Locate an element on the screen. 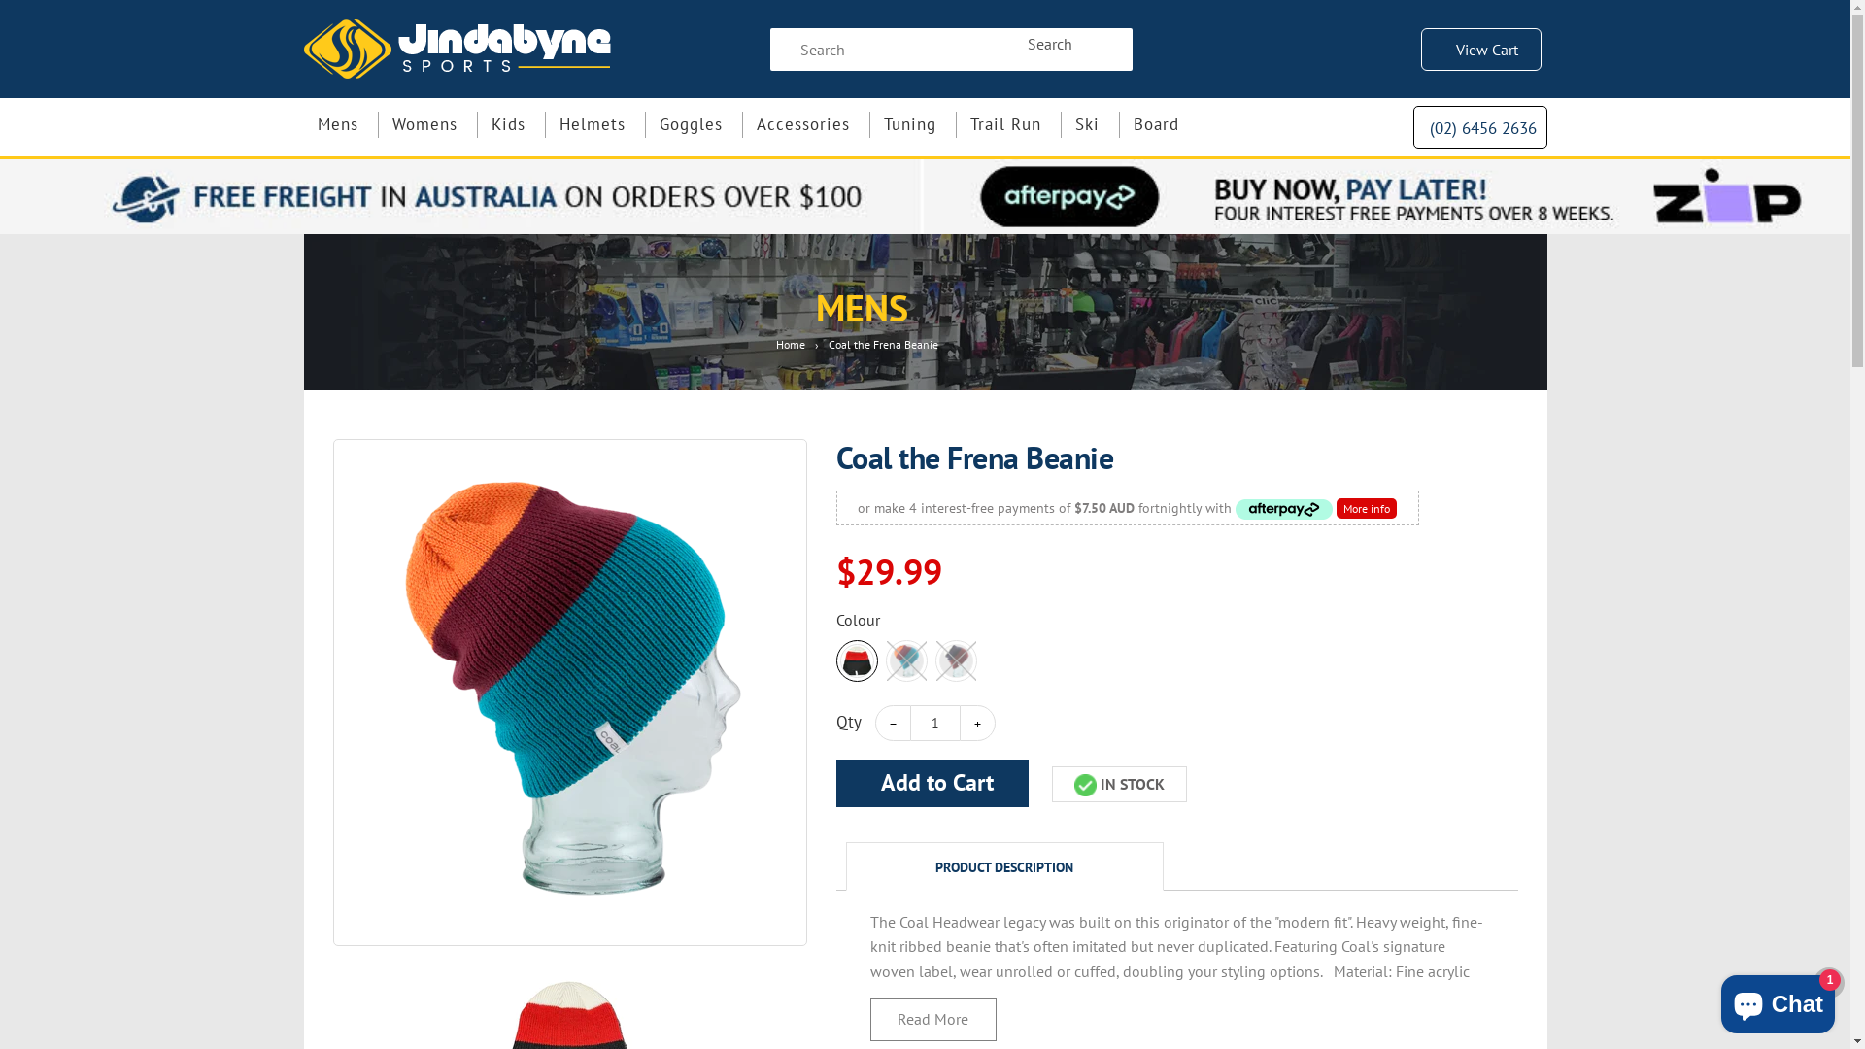 The image size is (1865, 1049). Coal the Frena Beanie is located at coordinates (569, 693).